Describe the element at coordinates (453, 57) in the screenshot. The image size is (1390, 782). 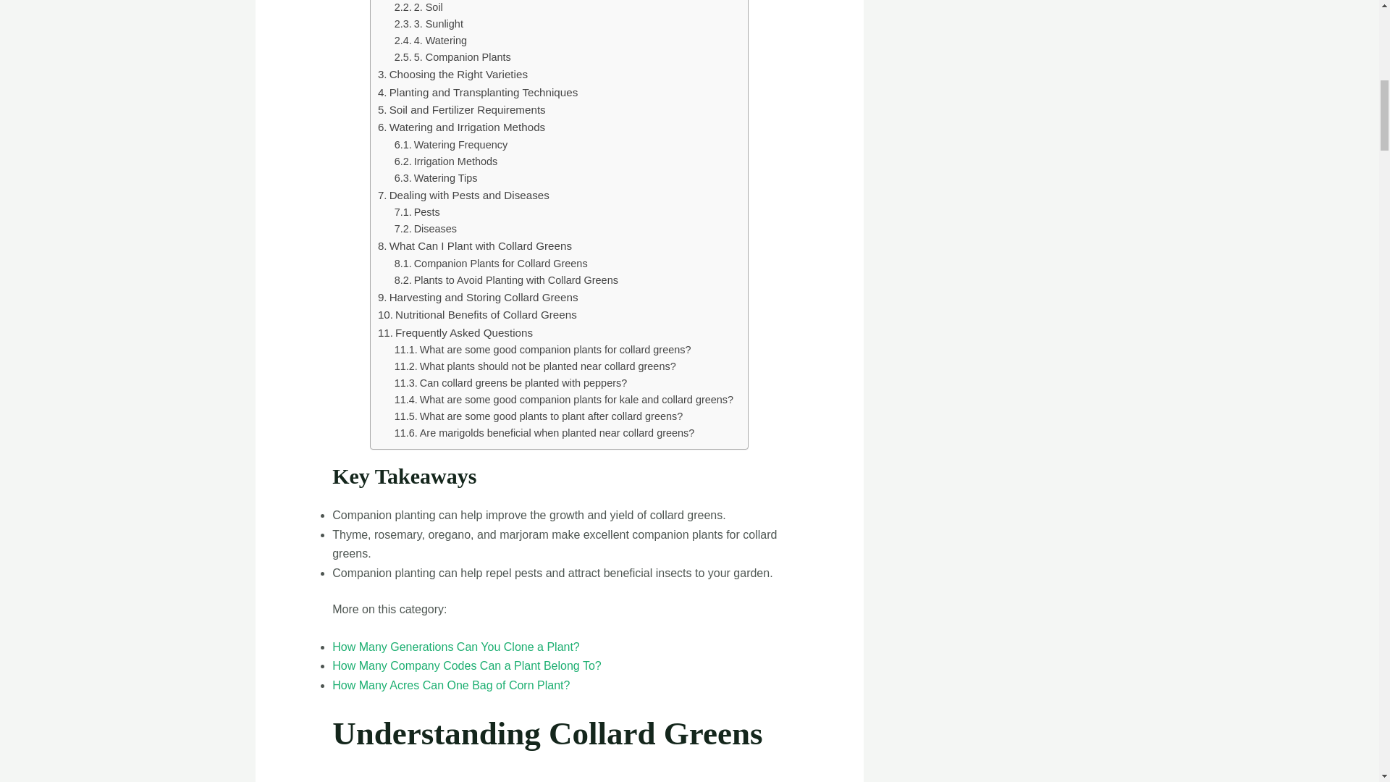
I see `5. Companion Plants` at that location.